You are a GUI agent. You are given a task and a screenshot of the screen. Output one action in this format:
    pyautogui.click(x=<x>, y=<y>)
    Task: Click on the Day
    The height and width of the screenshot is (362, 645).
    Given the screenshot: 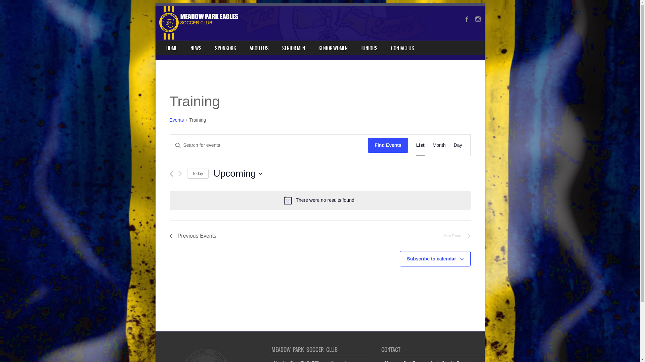 What is the action you would take?
    pyautogui.click(x=458, y=145)
    